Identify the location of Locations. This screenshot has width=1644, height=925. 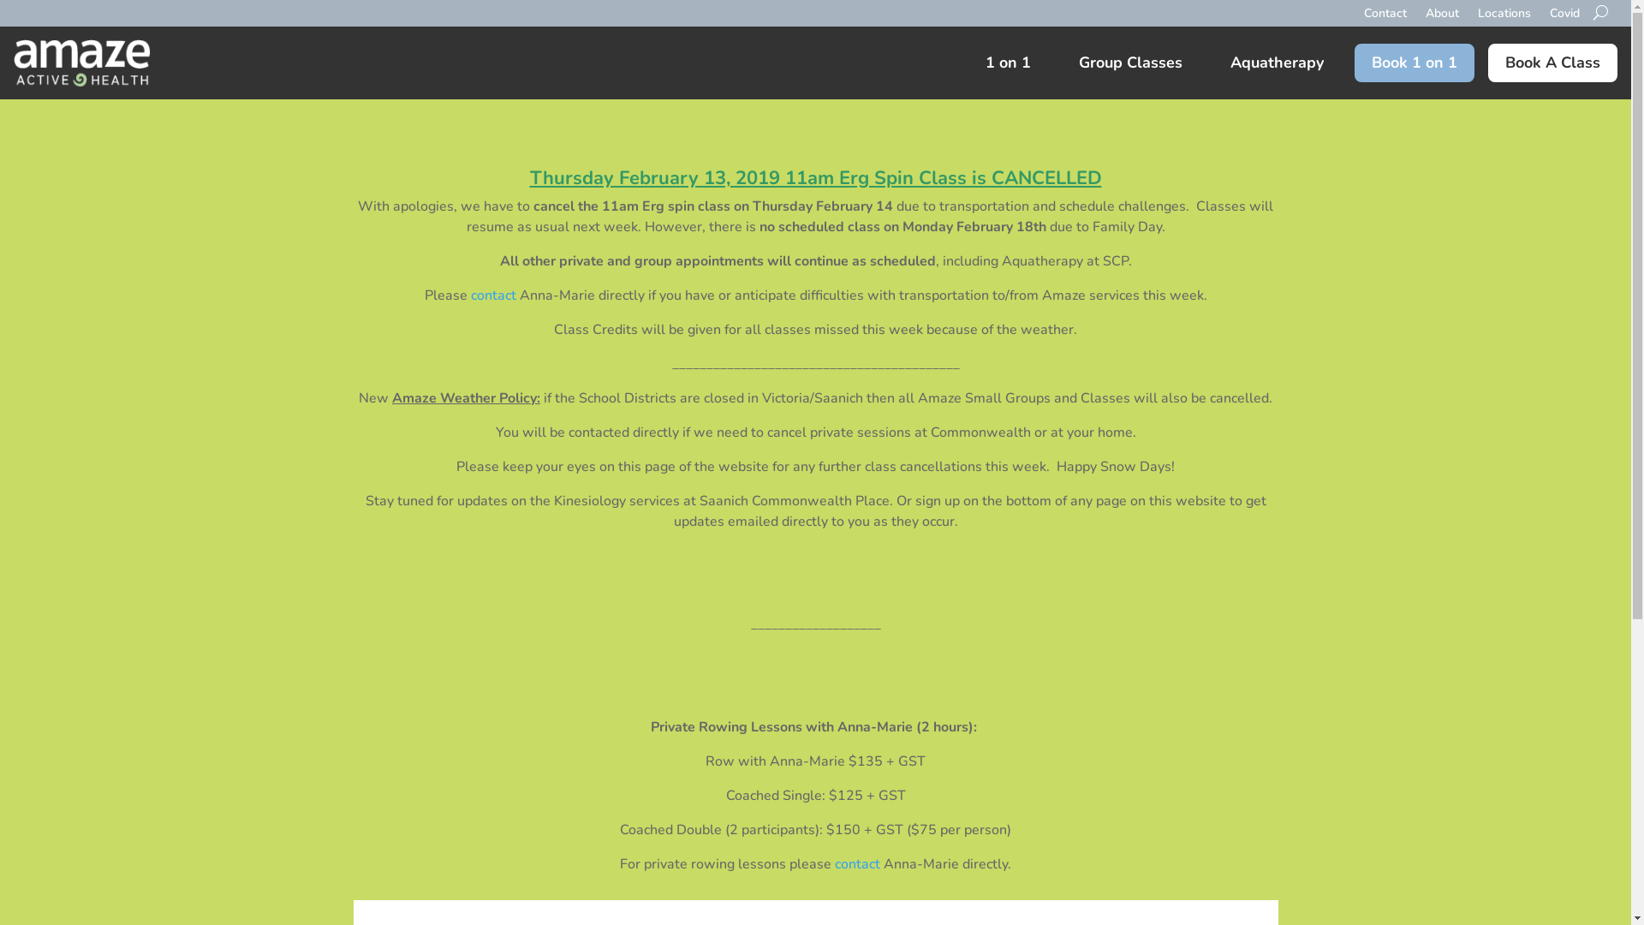
(1504, 26).